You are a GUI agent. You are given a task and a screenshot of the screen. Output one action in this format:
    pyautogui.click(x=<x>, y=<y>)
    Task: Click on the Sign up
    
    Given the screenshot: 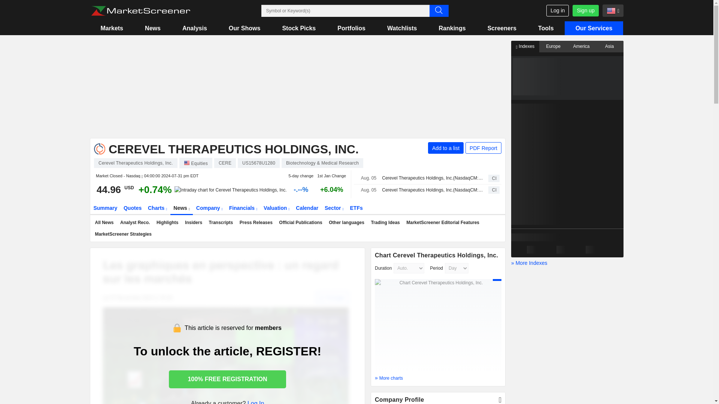 What is the action you would take?
    pyautogui.click(x=585, y=10)
    